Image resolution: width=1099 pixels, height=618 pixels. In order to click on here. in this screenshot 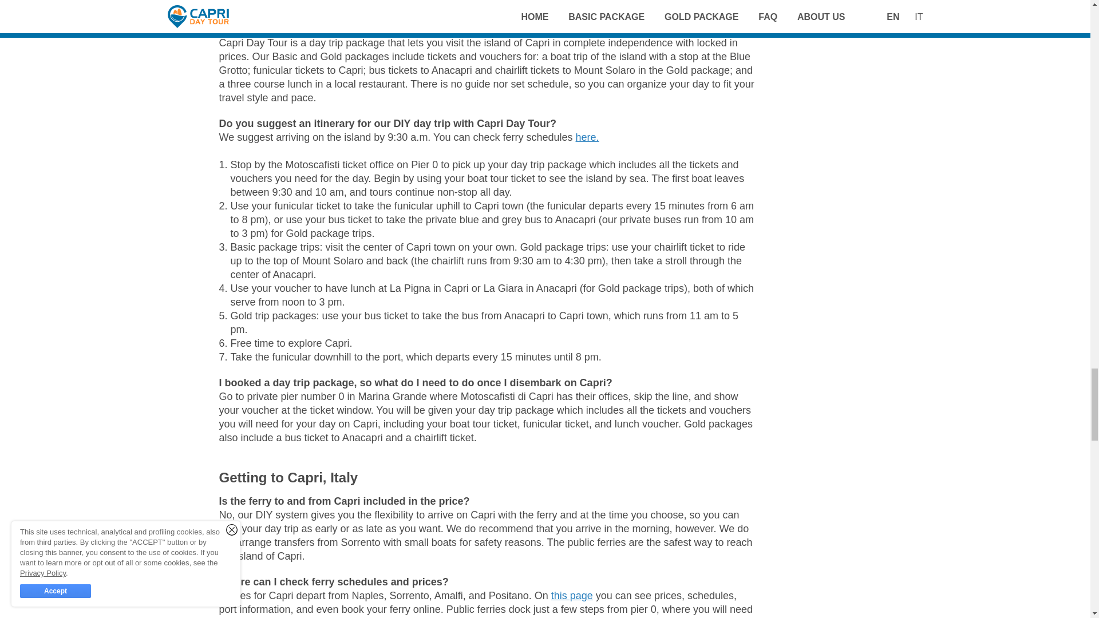, I will do `click(587, 137)`.